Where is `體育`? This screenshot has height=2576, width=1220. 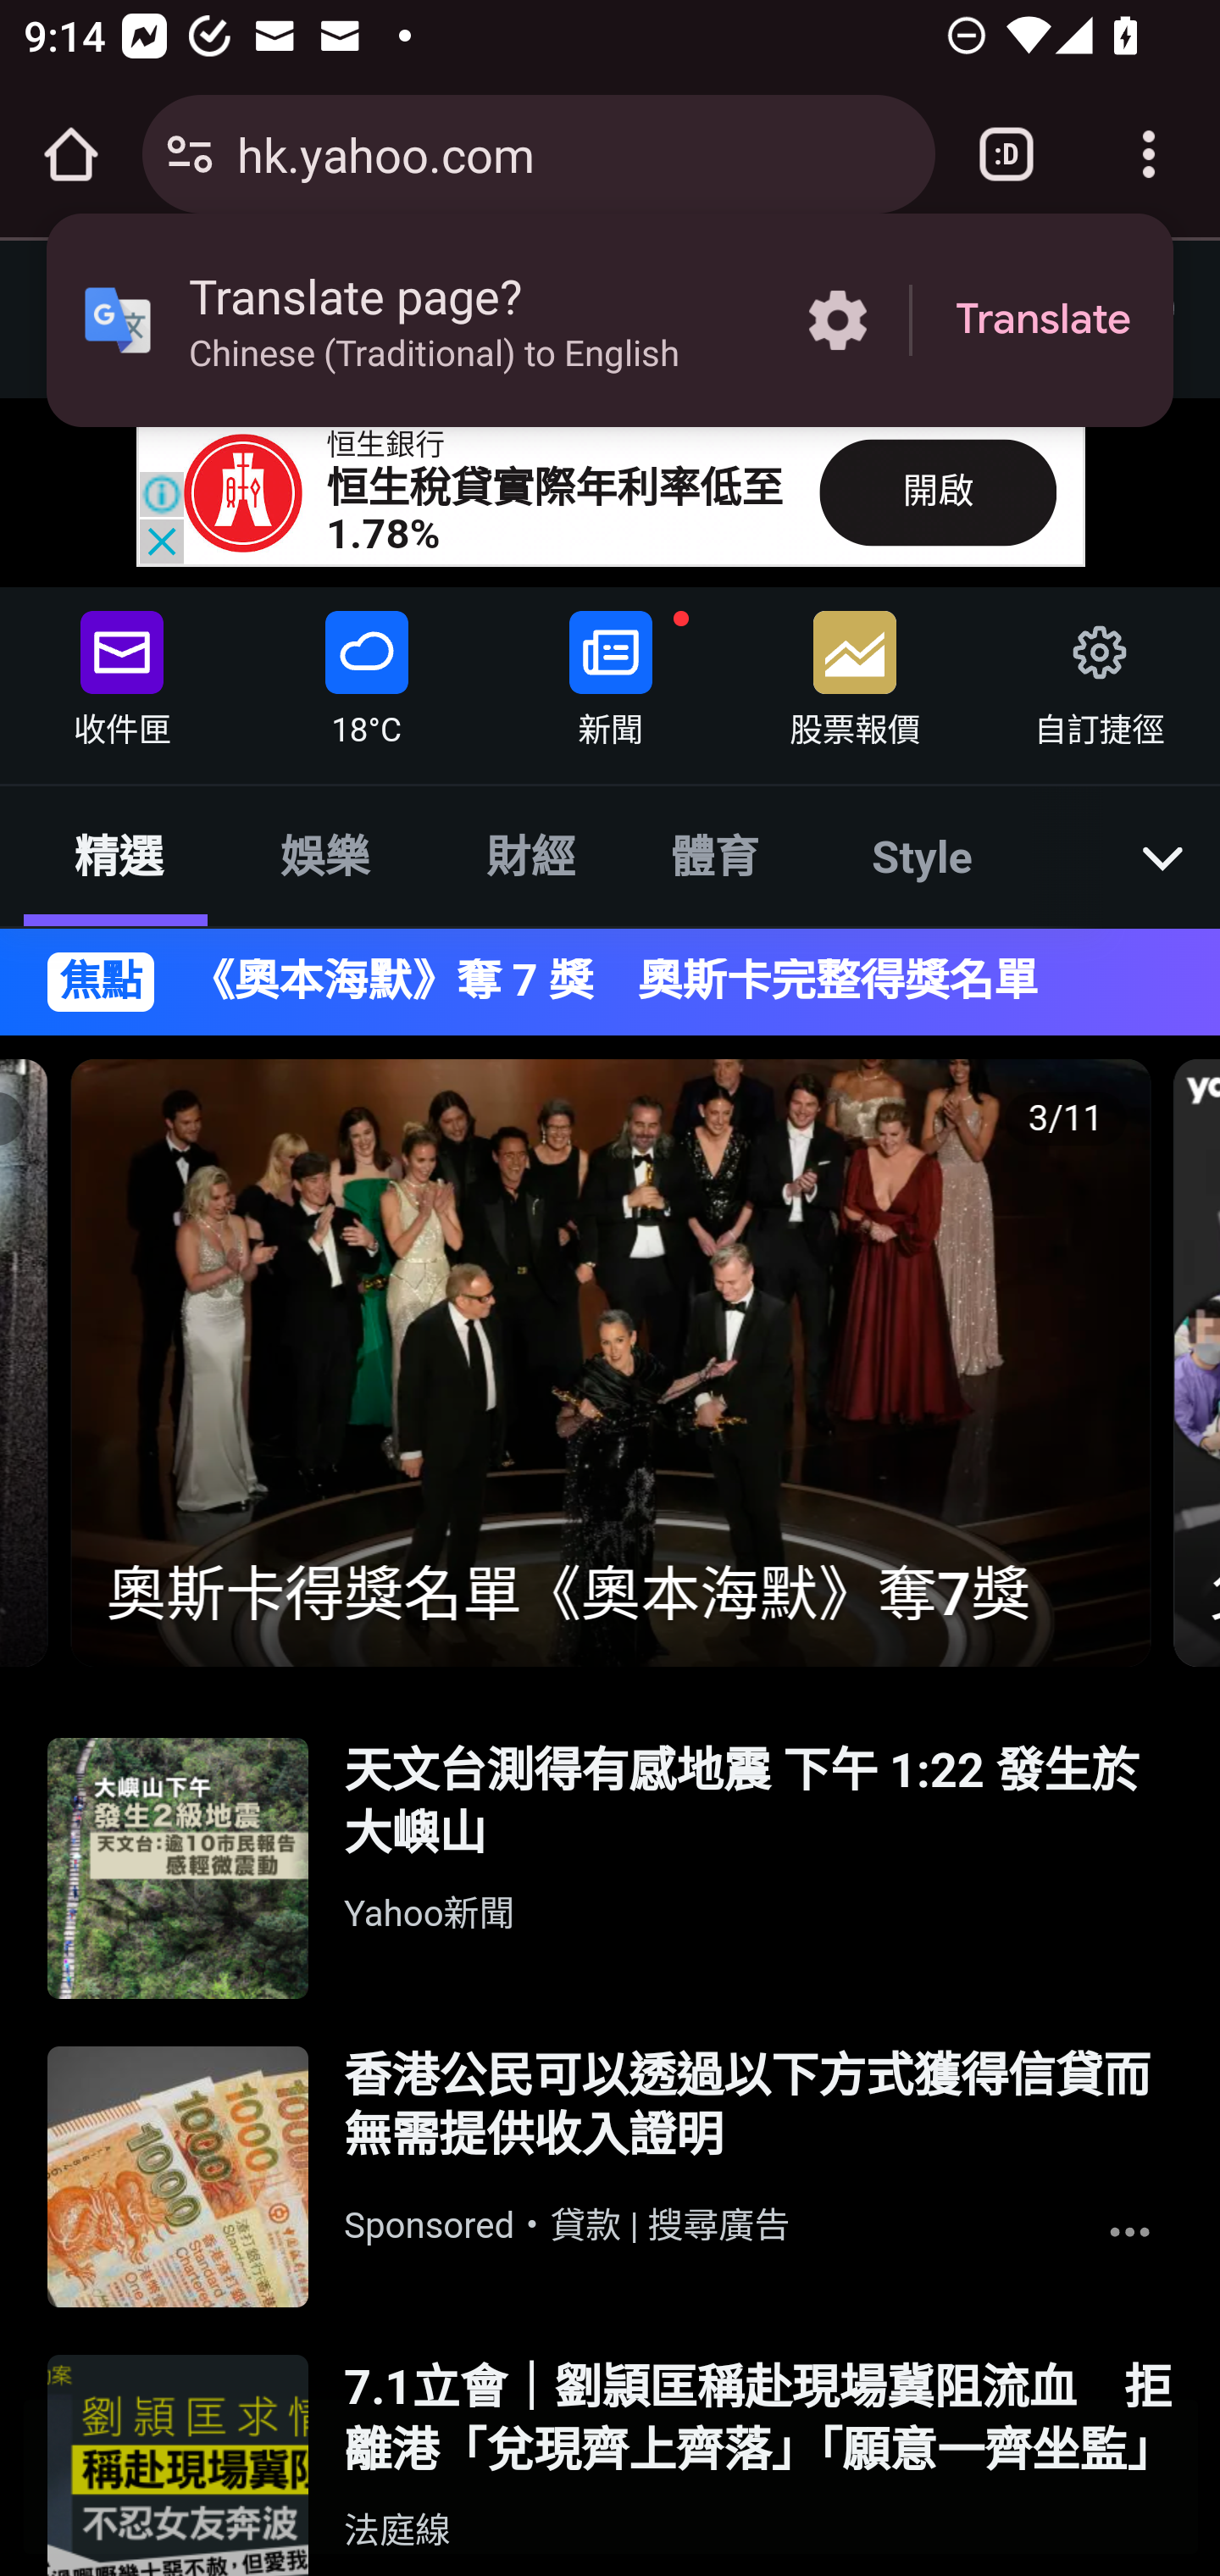
體育 is located at coordinates (713, 855).